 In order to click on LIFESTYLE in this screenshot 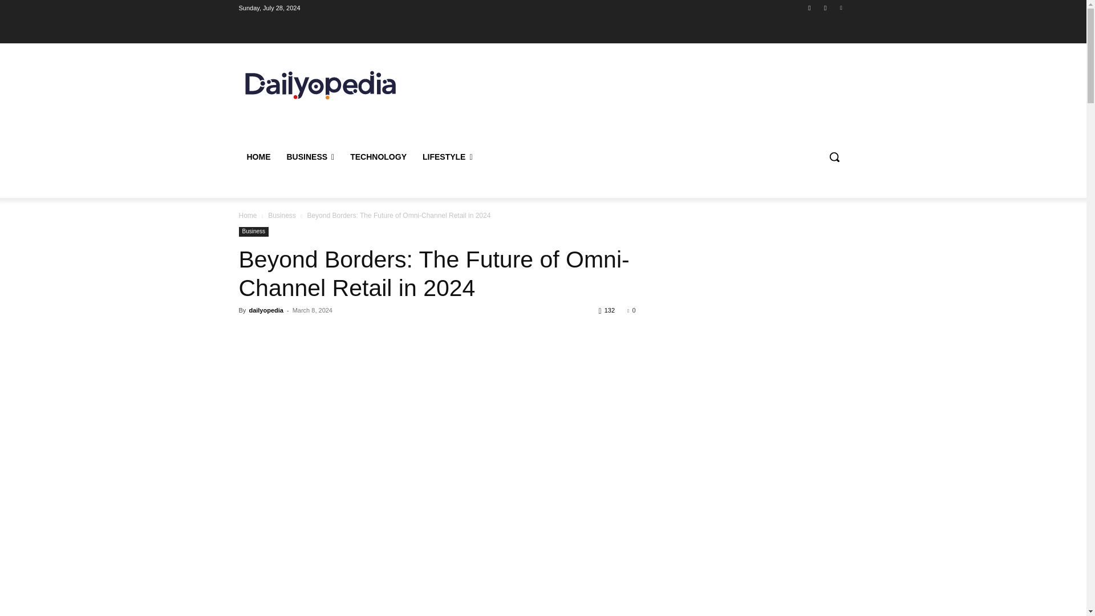, I will do `click(447, 156)`.